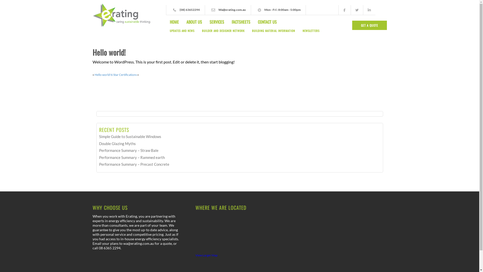 The width and height of the screenshot is (483, 272). What do you see at coordinates (223, 33) in the screenshot?
I see `BUILDER AND DESIGNER NETWORK` at bounding box center [223, 33].